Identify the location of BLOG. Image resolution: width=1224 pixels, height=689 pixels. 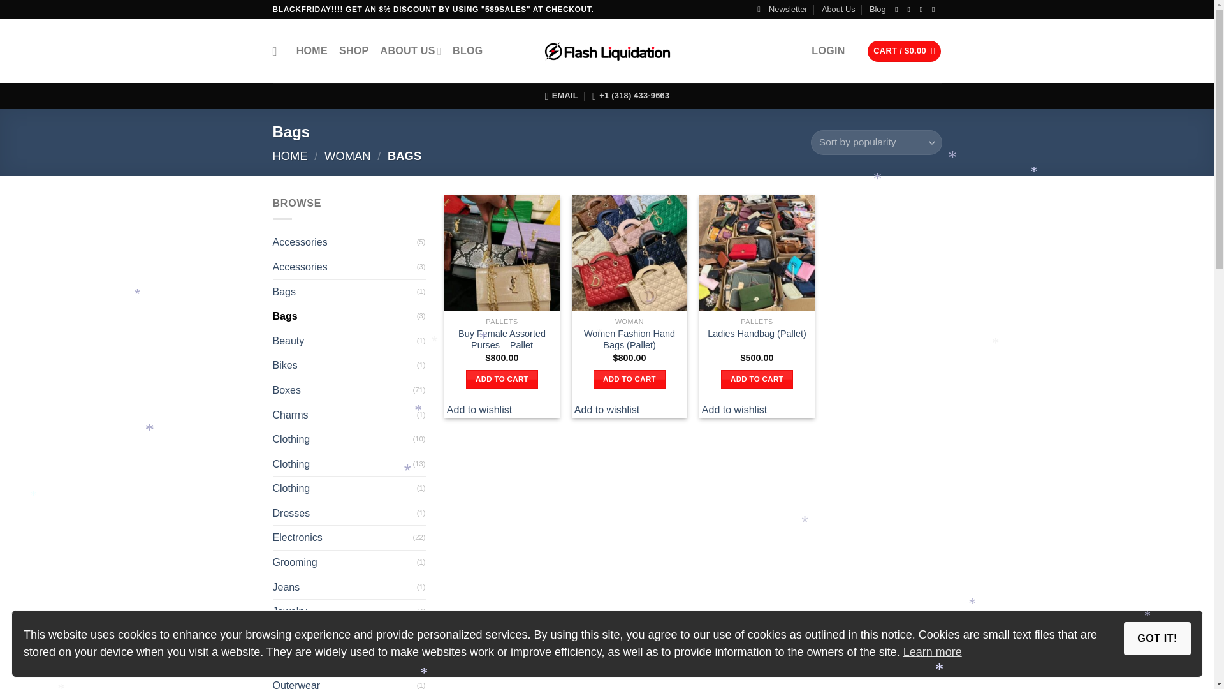
(468, 51).